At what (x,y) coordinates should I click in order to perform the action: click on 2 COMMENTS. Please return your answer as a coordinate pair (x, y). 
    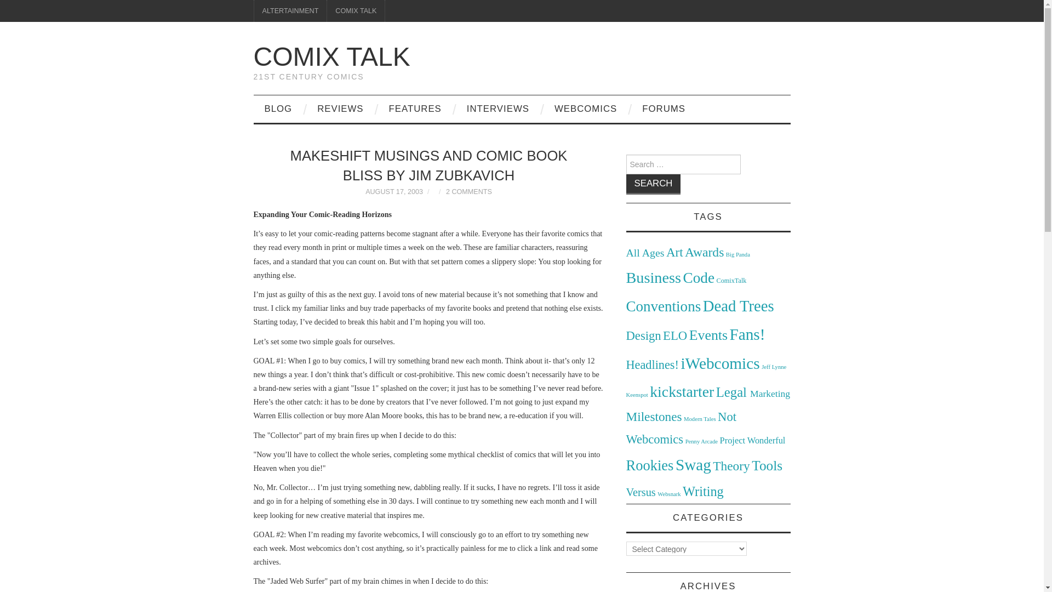
    Looking at the image, I should click on (469, 192).